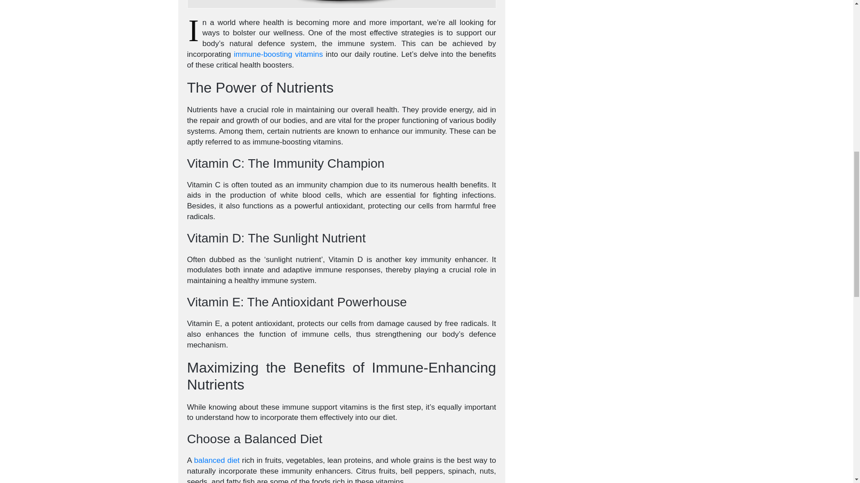  Describe the element at coordinates (217, 460) in the screenshot. I see `balanced diet` at that location.